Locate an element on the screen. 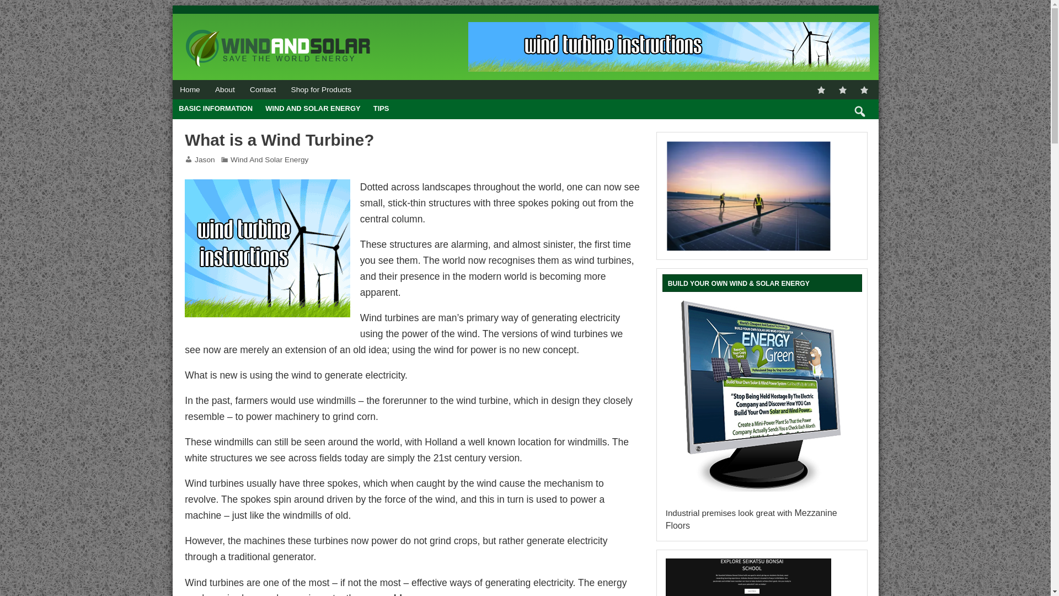  View all posts by Jason is located at coordinates (205, 159).